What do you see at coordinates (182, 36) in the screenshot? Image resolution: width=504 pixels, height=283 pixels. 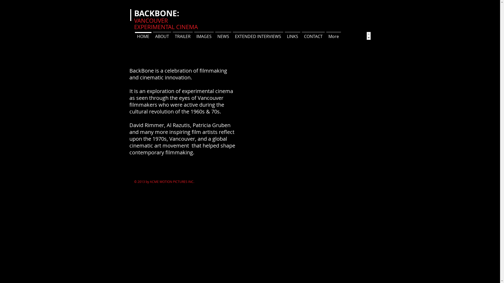 I see `TRAILER` at bounding box center [182, 36].